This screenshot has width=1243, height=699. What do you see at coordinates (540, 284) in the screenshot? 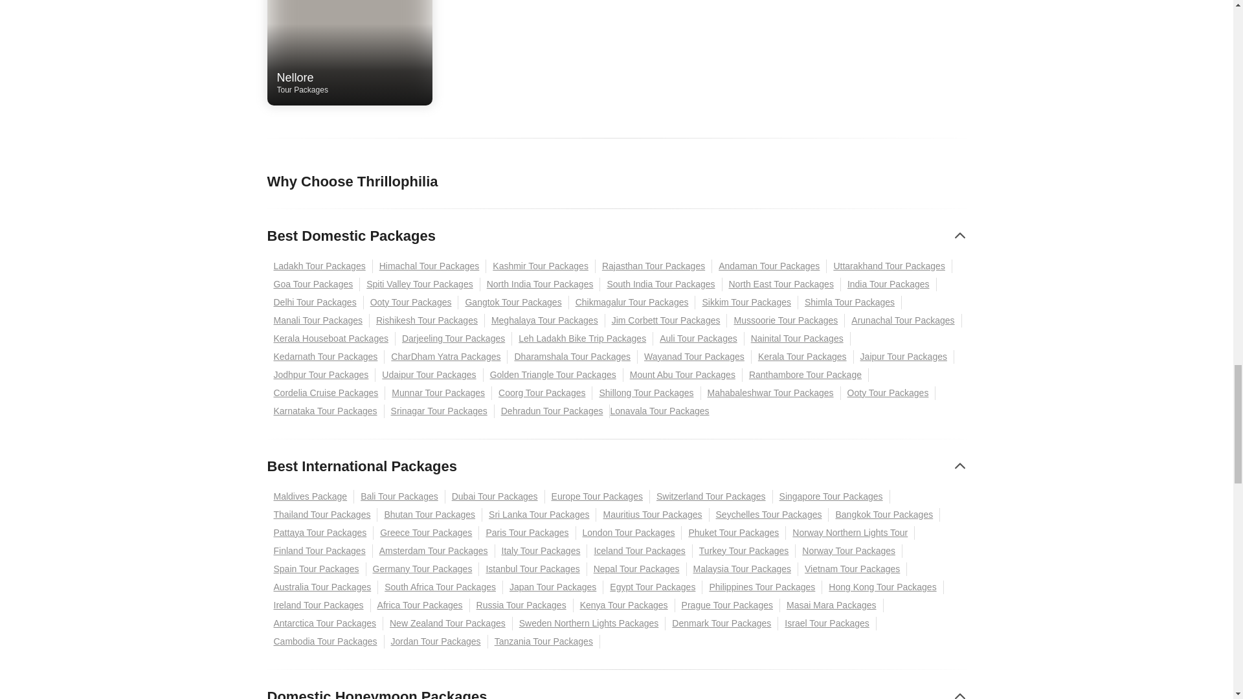
I see `North India Tour Packages` at bounding box center [540, 284].